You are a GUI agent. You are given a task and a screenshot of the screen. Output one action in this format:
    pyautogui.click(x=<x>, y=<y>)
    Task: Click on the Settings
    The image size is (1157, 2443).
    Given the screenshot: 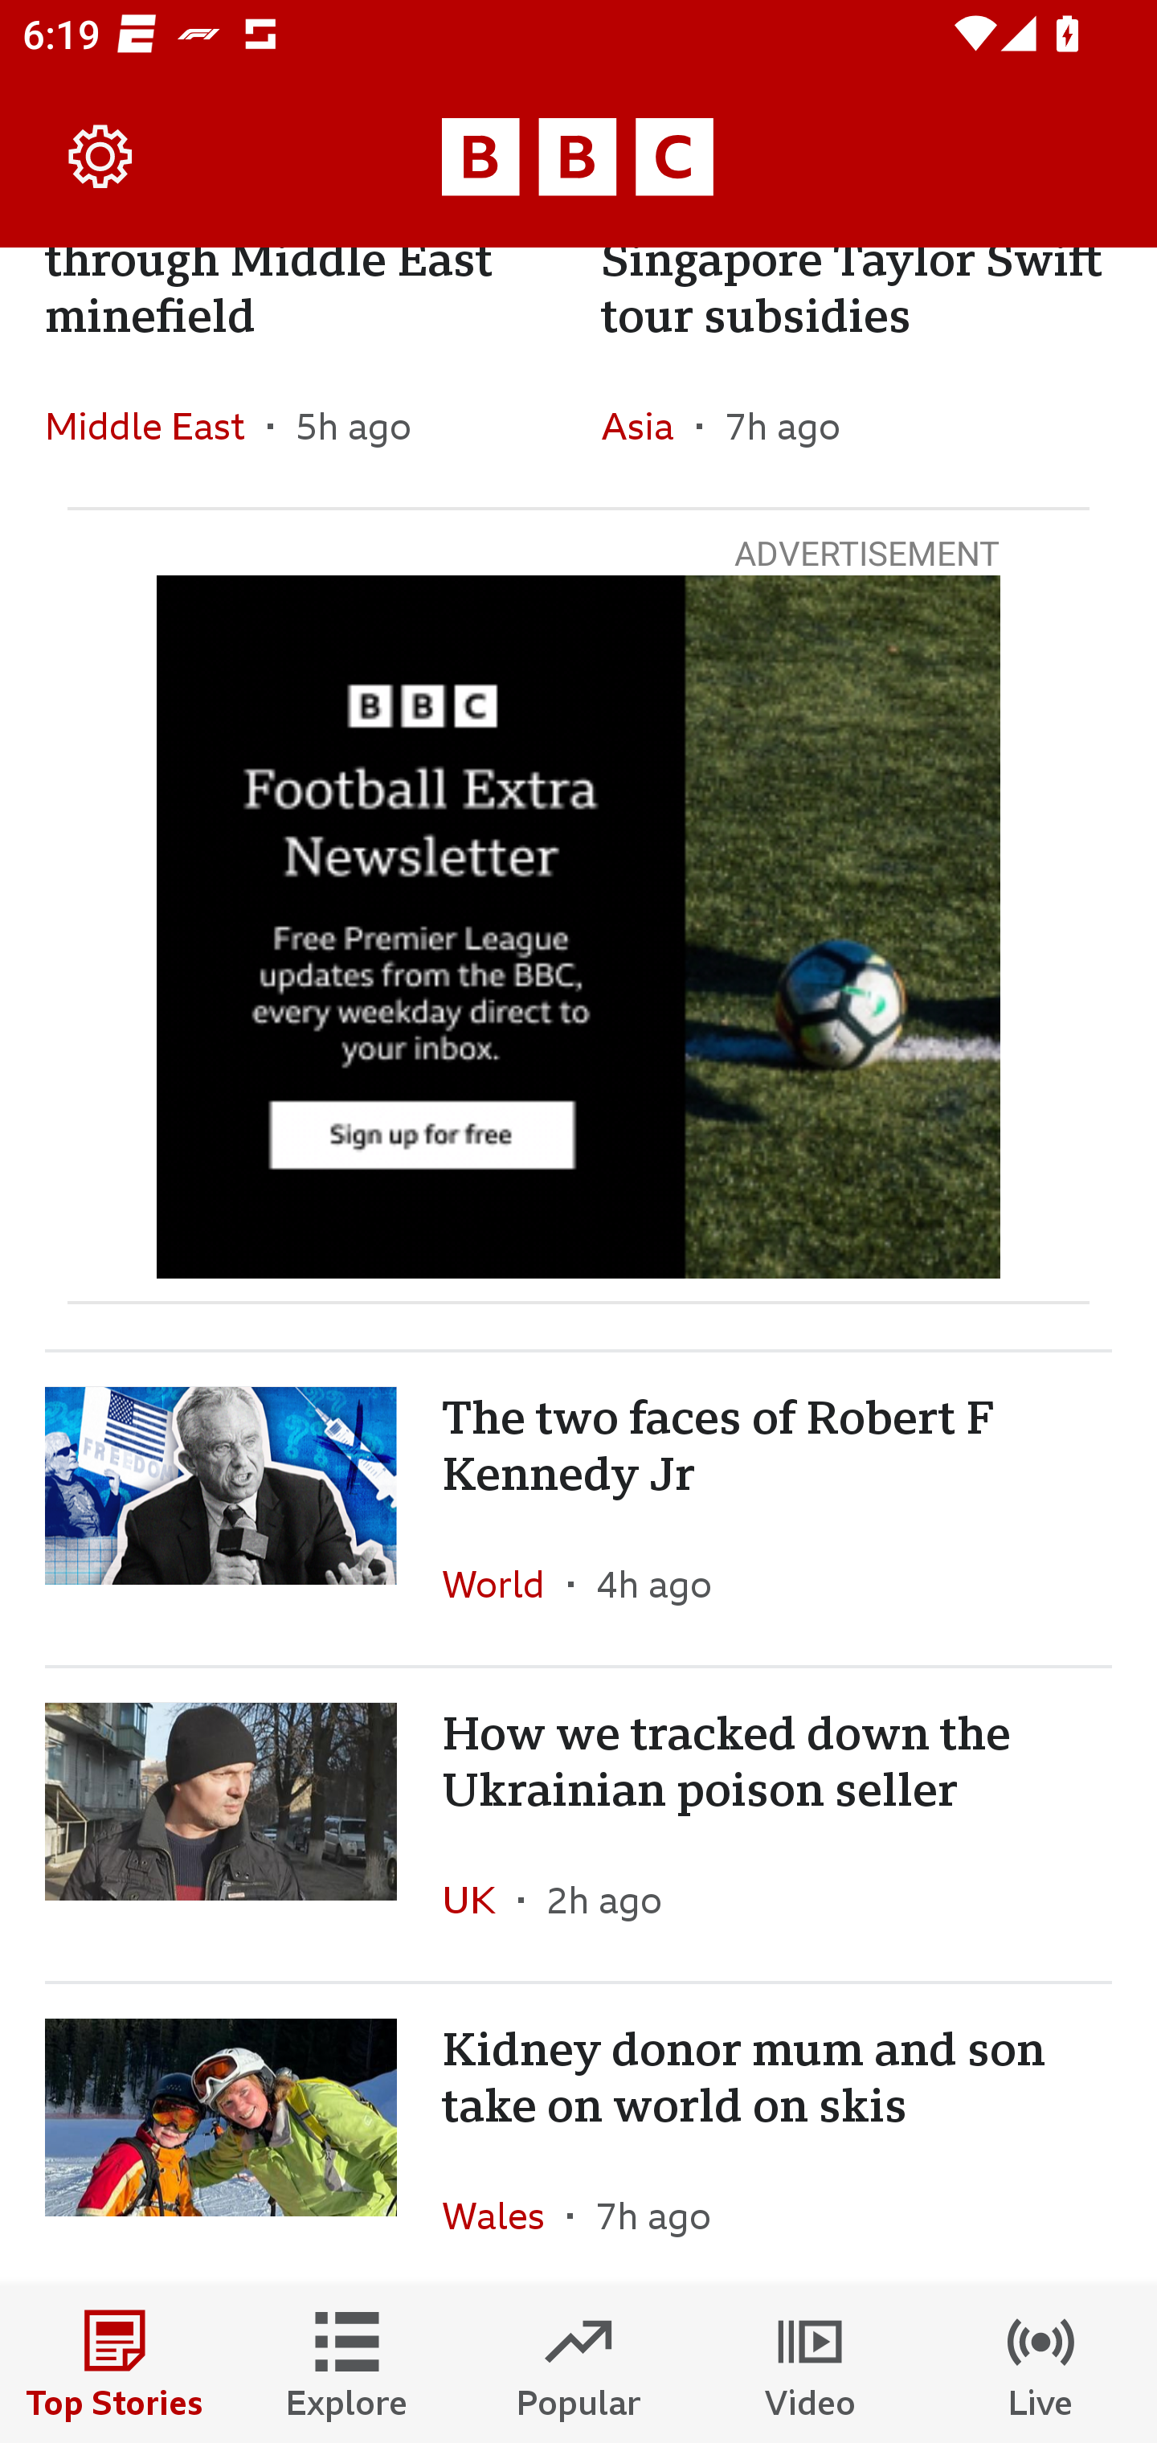 What is the action you would take?
    pyautogui.click(x=101, y=158)
    